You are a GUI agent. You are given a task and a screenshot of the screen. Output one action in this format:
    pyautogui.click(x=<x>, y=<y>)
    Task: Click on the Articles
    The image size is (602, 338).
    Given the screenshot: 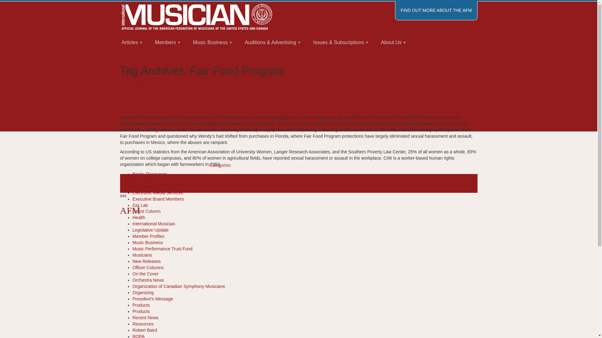 What is the action you would take?
    pyautogui.click(x=132, y=43)
    